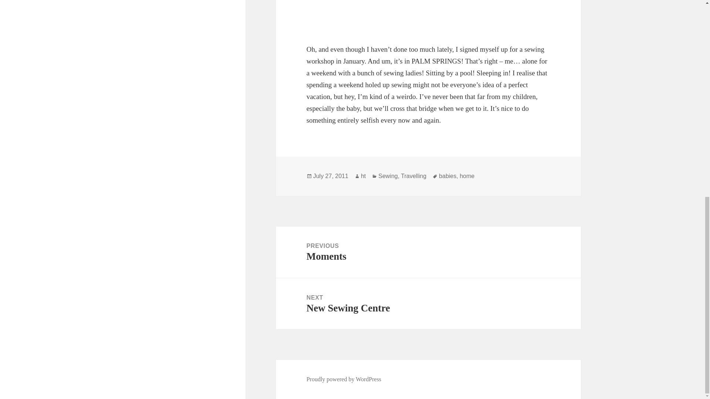 Image resolution: width=710 pixels, height=399 pixels. Describe the element at coordinates (413, 176) in the screenshot. I see `Proudly powered by WordPress` at that location.